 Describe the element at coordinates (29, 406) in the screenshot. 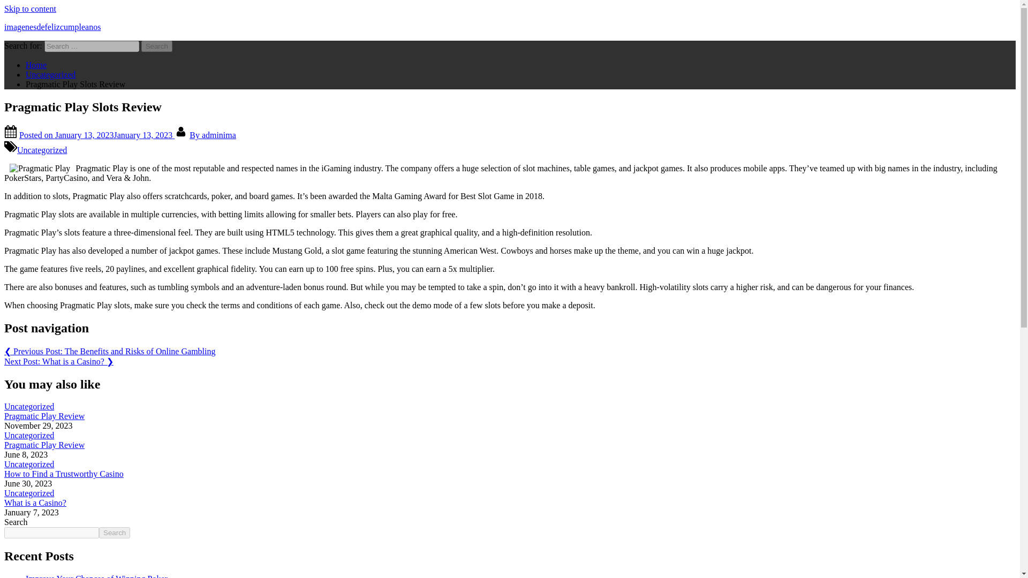

I see `Uncategorized` at that location.